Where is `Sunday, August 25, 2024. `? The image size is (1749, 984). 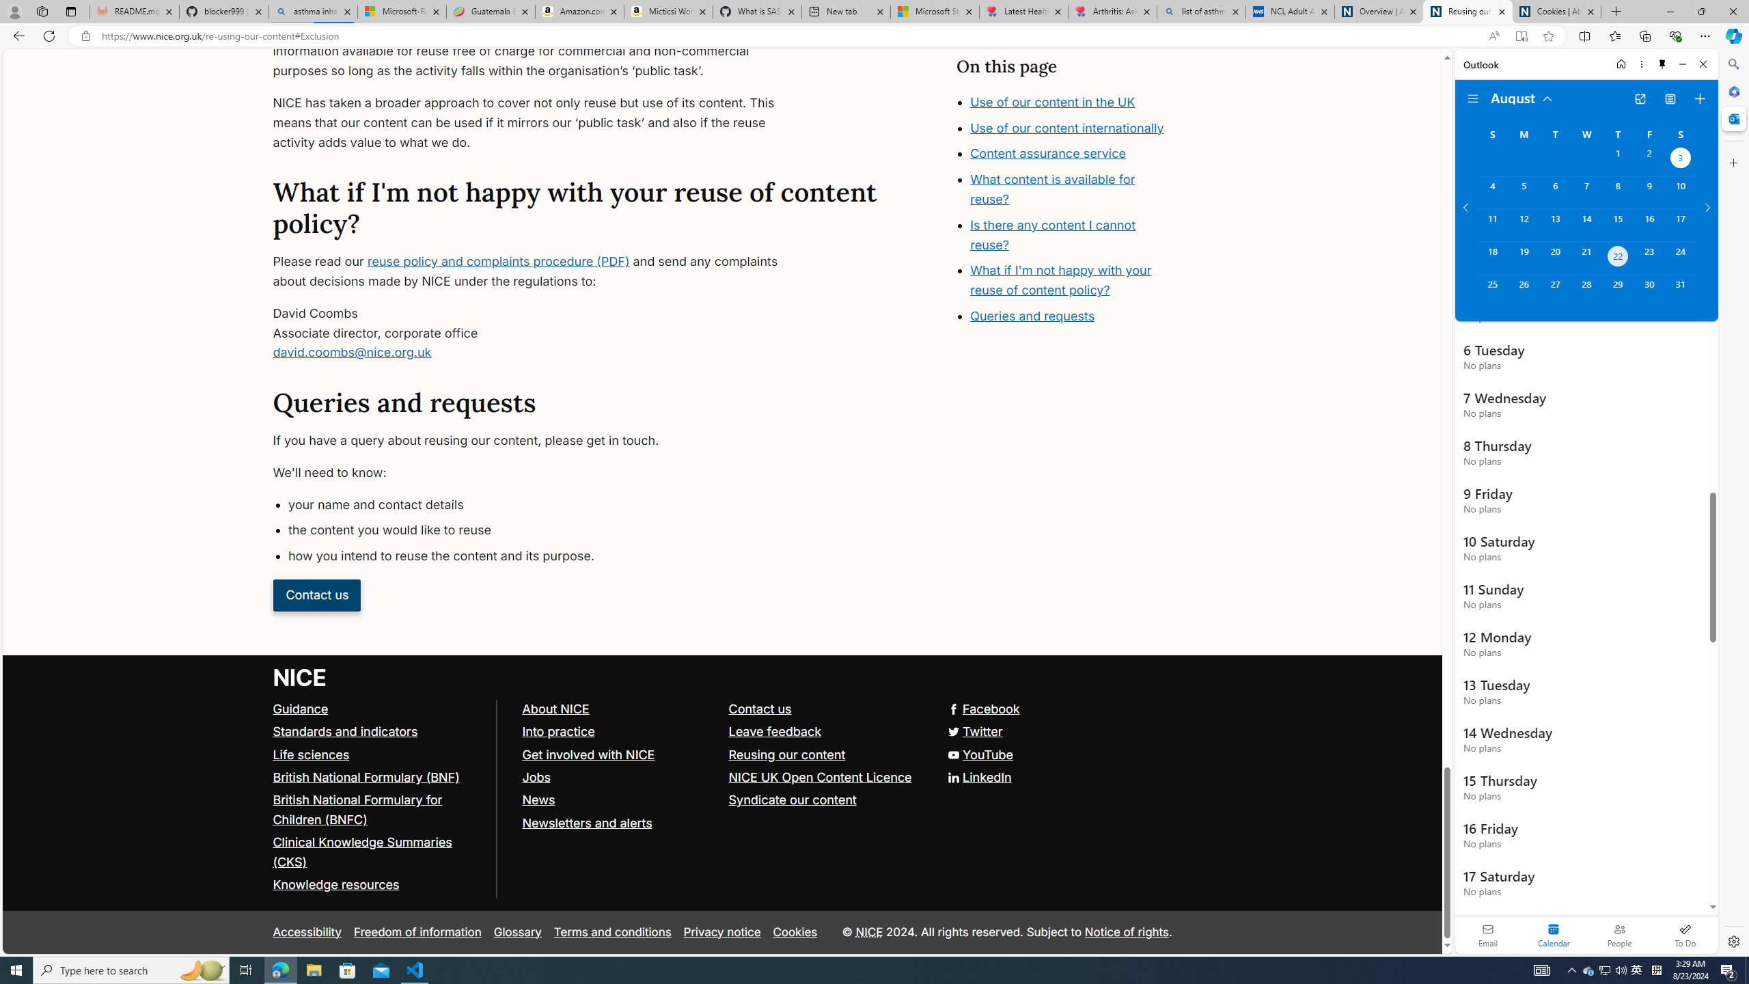 Sunday, August 25, 2024.  is located at coordinates (1492, 290).